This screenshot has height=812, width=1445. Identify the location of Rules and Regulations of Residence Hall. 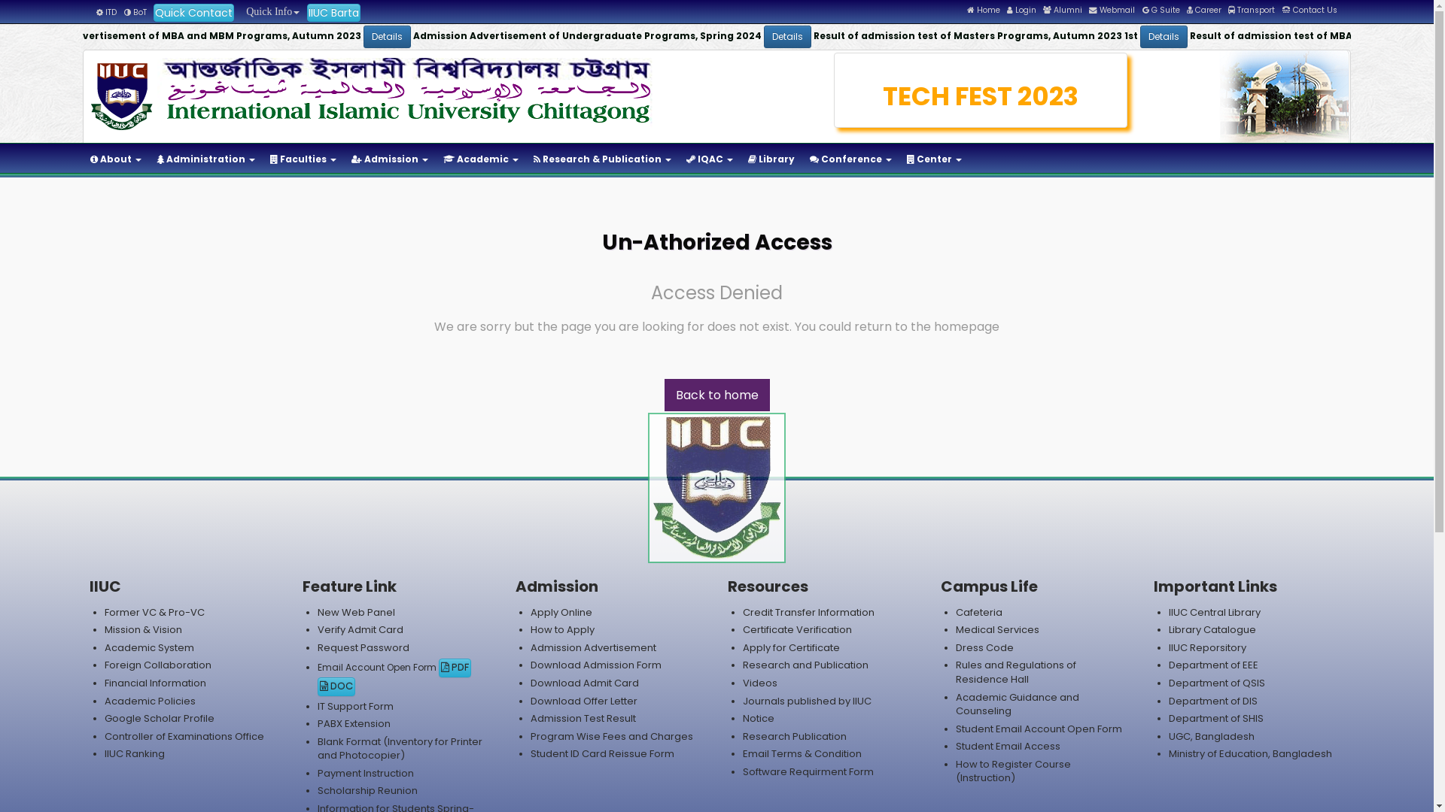
(1016, 672).